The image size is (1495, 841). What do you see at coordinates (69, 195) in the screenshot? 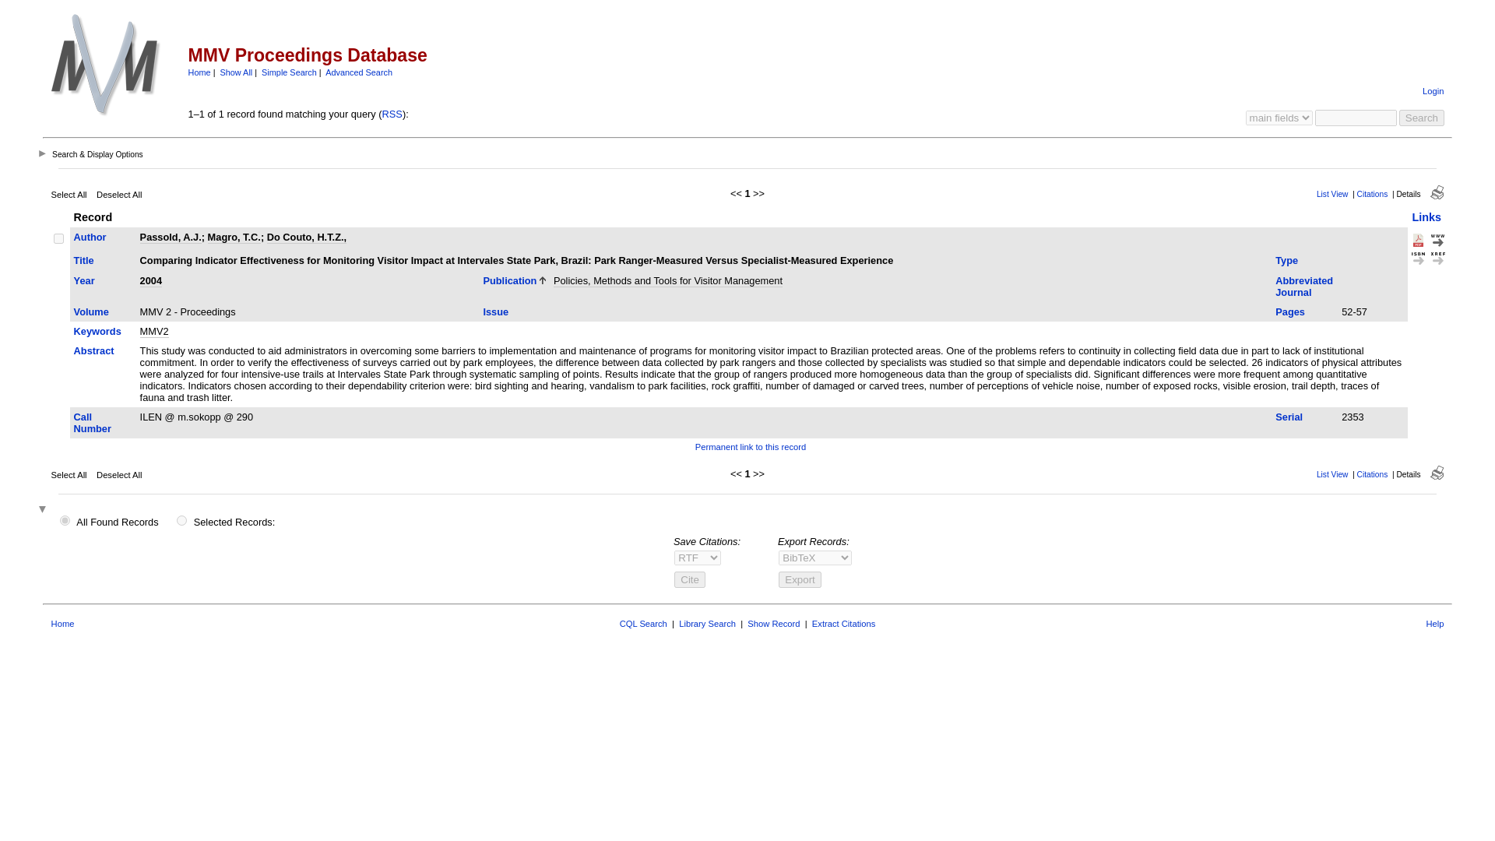
I see `Select All` at bounding box center [69, 195].